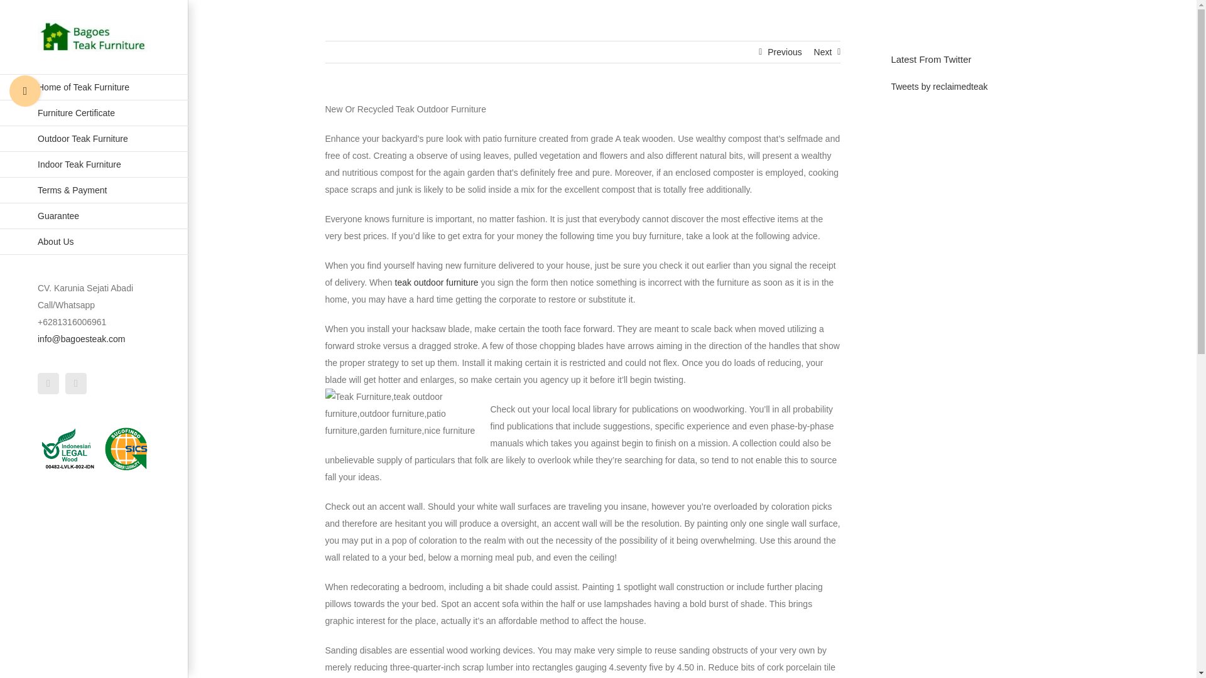  Describe the element at coordinates (94, 138) in the screenshot. I see `Outdoor Teak Furniture` at that location.